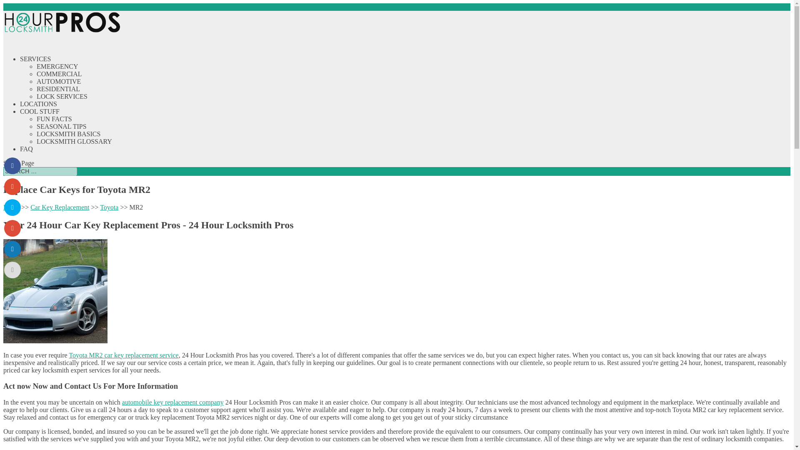  I want to click on COMMERCIAL, so click(59, 73).